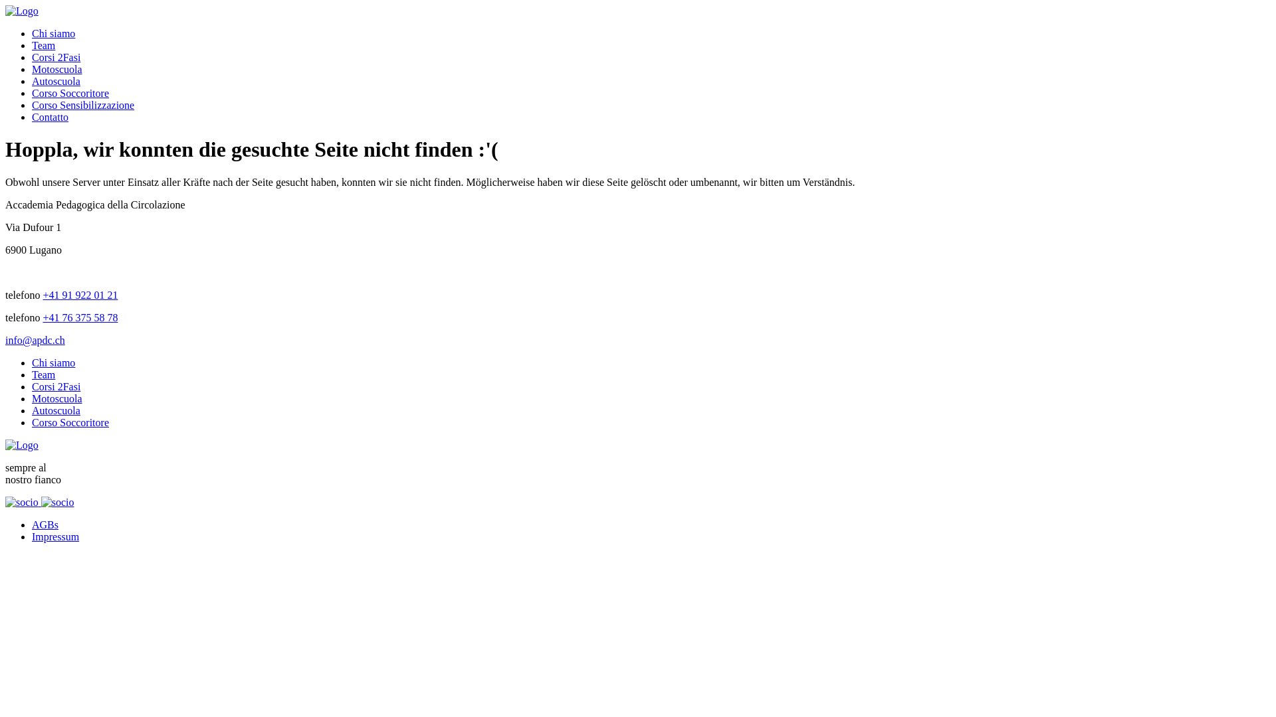 The width and height of the screenshot is (1276, 717). I want to click on Corso Soccoritore, so click(70, 422).